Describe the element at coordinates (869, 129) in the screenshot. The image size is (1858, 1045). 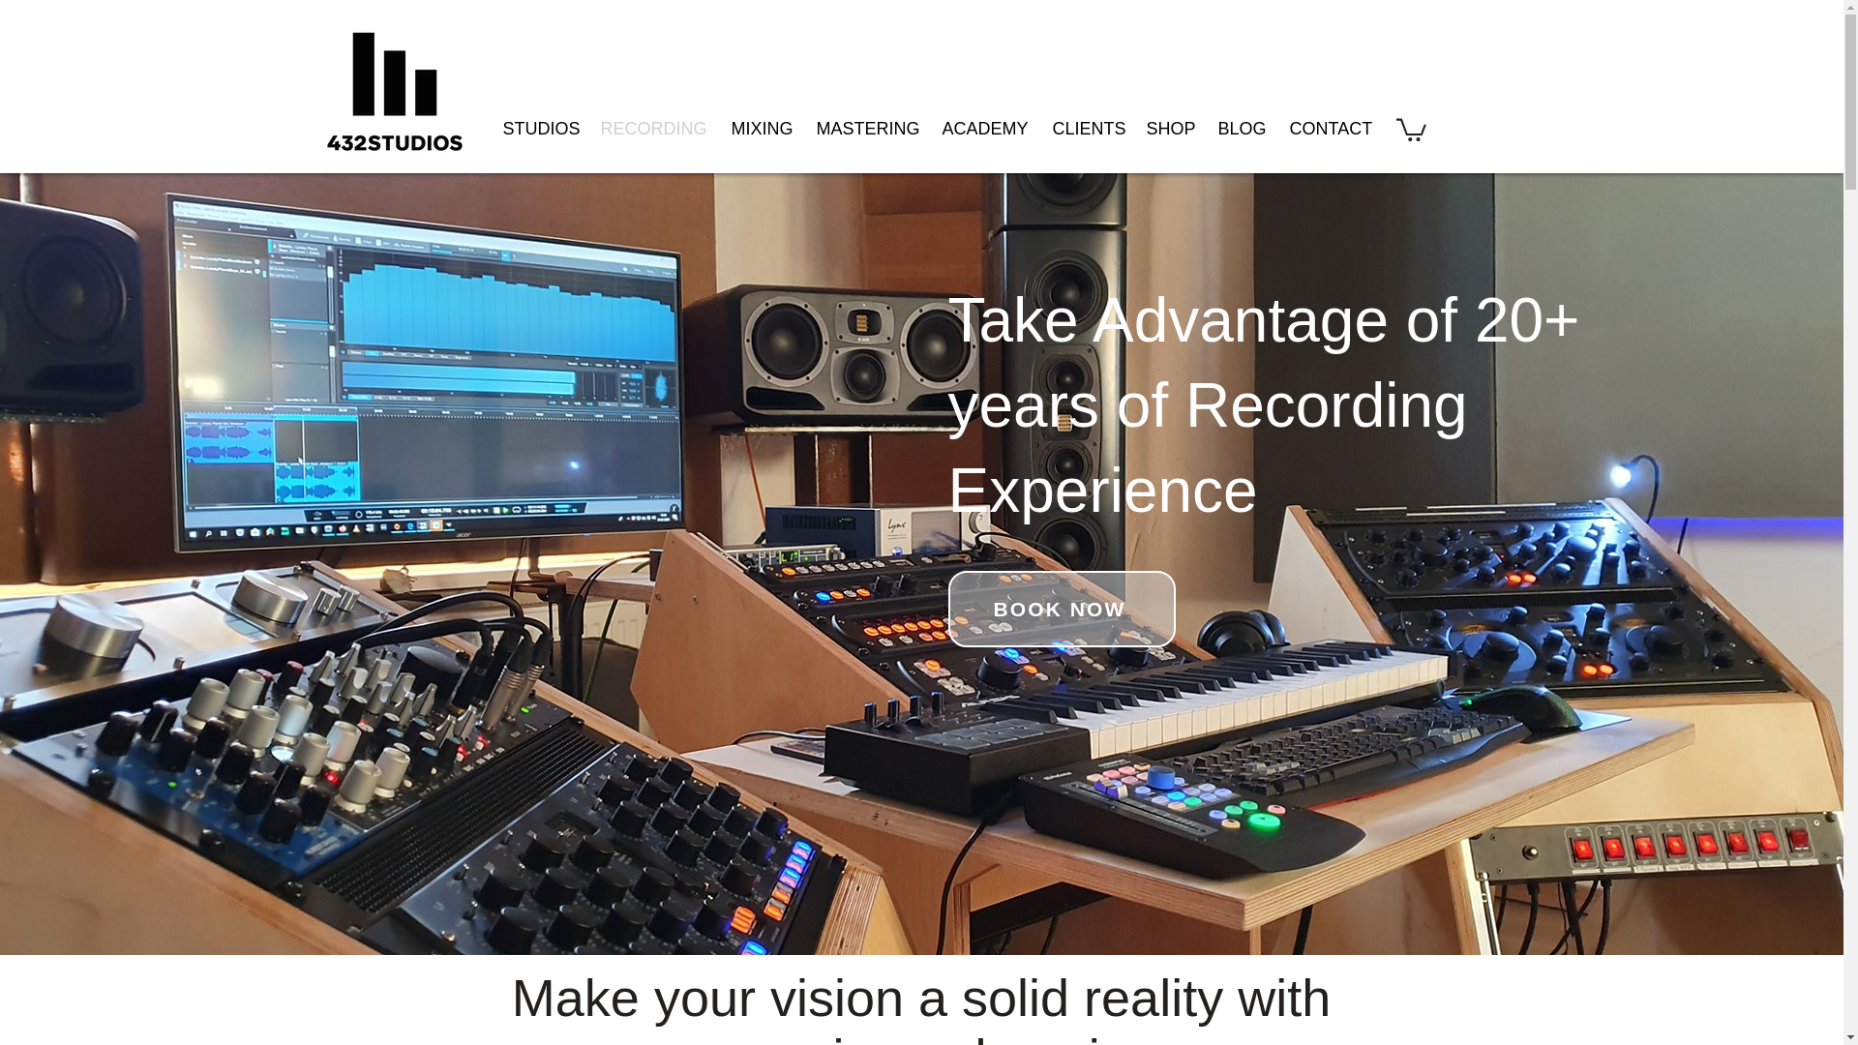
I see `MASTERING` at that location.